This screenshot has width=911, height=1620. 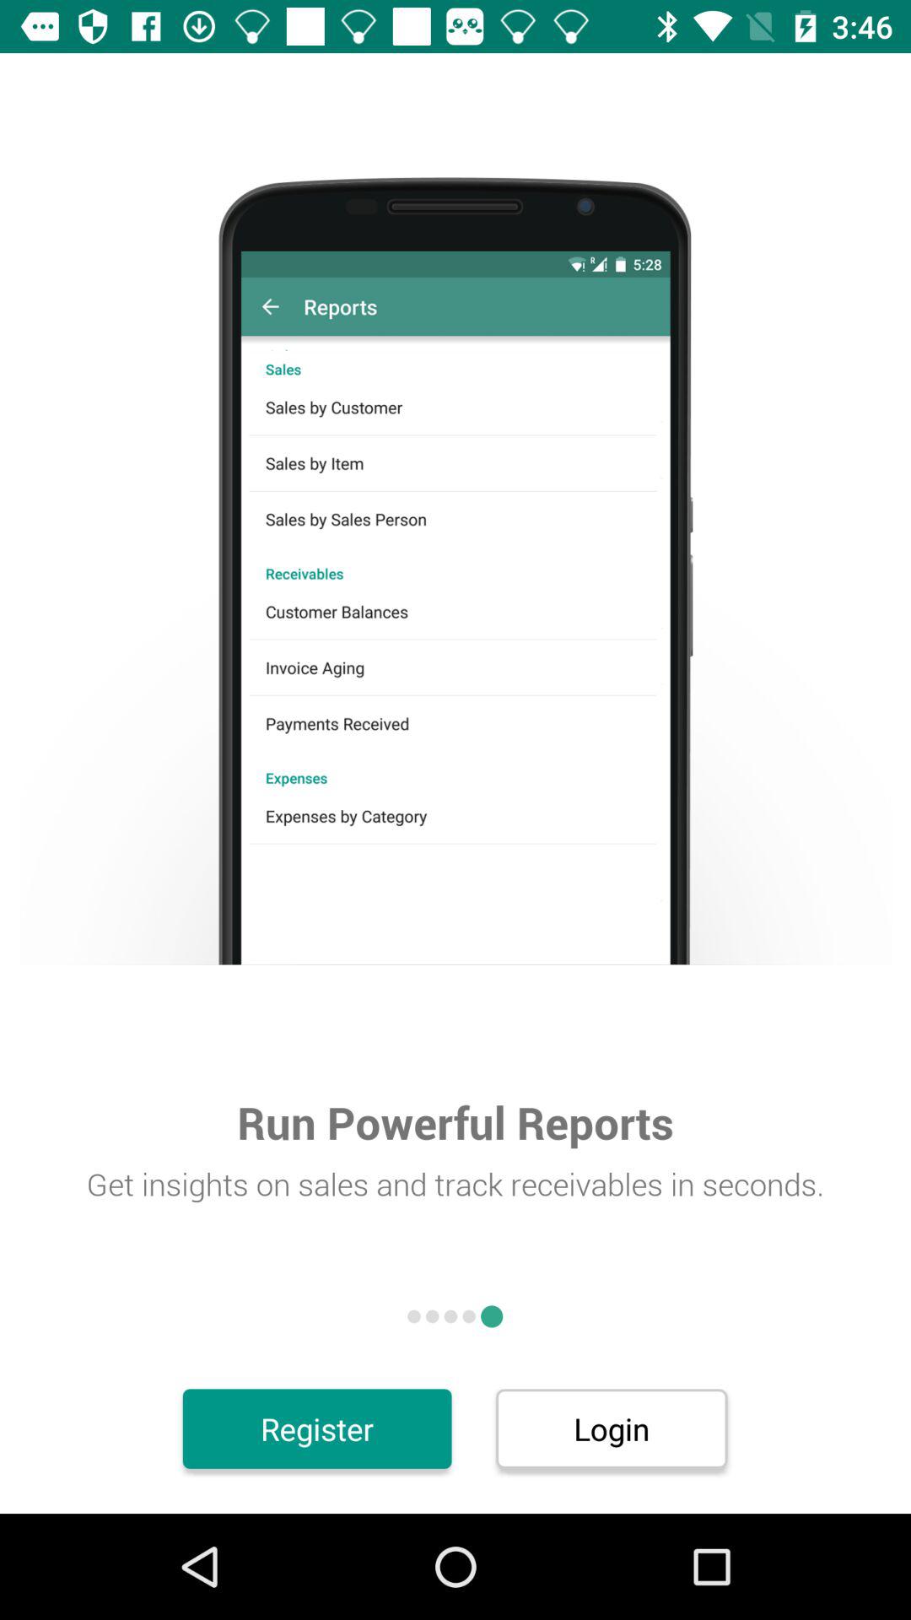 I want to click on open the register item, so click(x=317, y=1428).